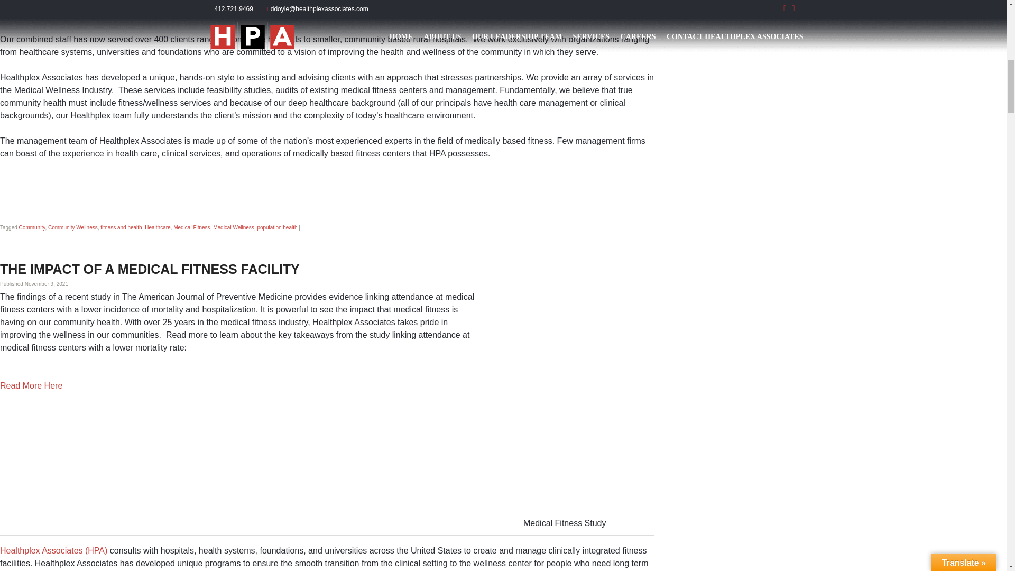  What do you see at coordinates (72, 227) in the screenshot?
I see `Community Wellness` at bounding box center [72, 227].